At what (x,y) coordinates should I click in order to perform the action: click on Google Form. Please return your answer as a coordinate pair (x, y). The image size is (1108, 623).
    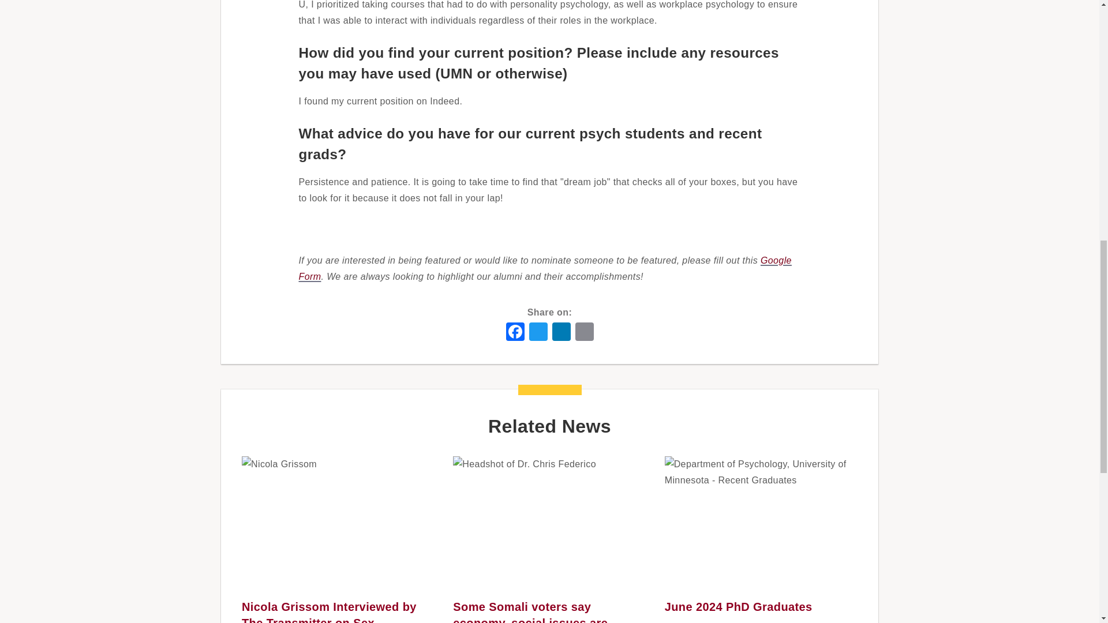
    Looking at the image, I should click on (545, 268).